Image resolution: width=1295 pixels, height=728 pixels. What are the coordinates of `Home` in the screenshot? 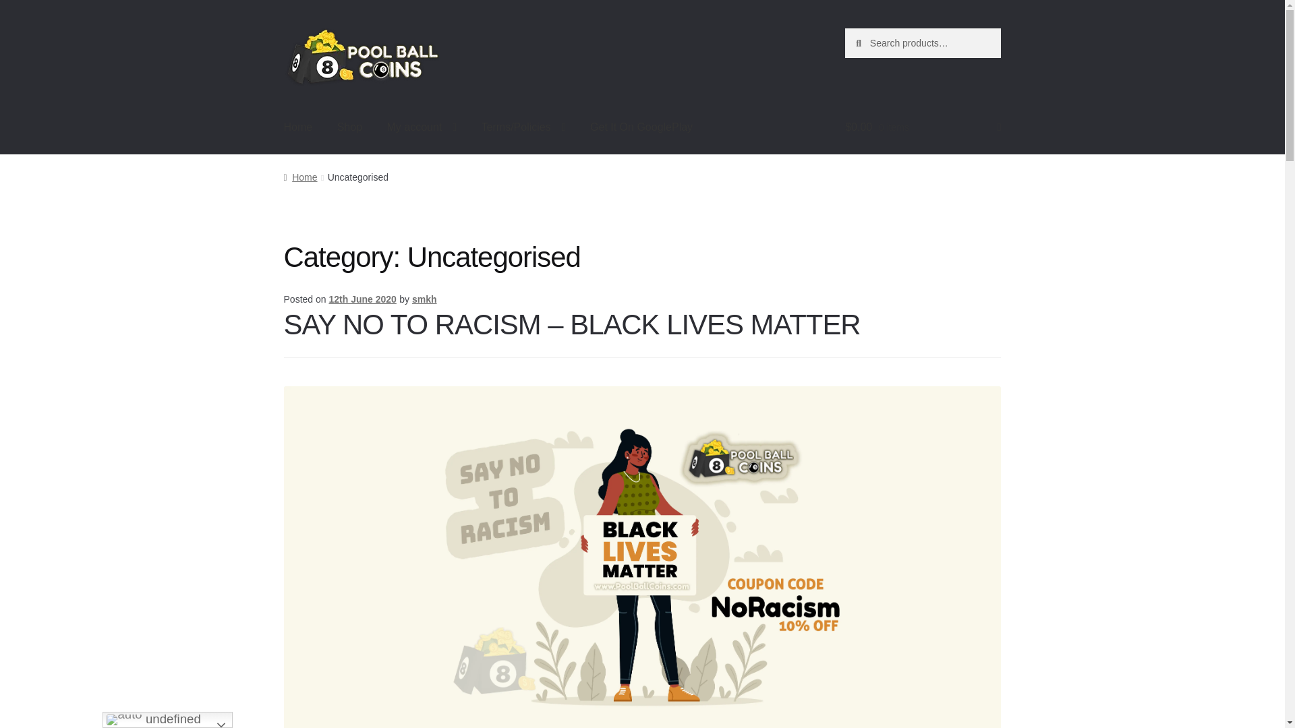 It's located at (300, 177).